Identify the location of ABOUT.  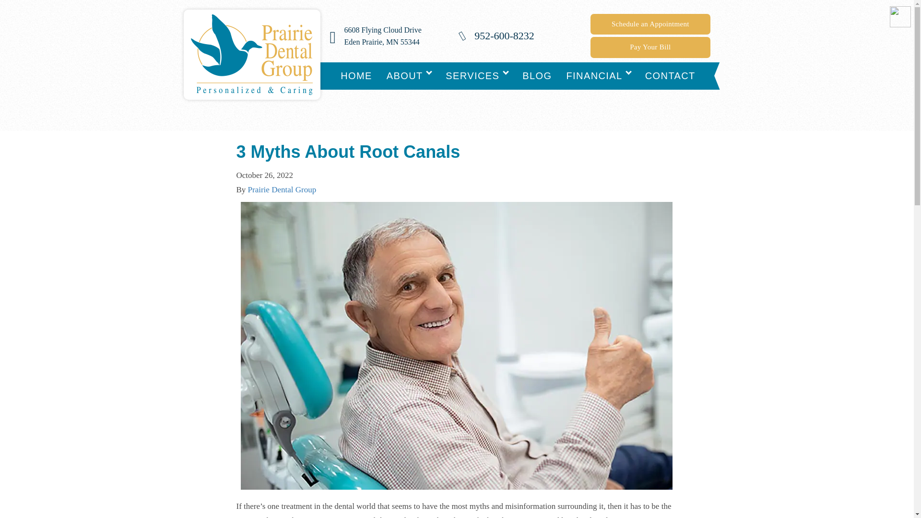
(650, 24).